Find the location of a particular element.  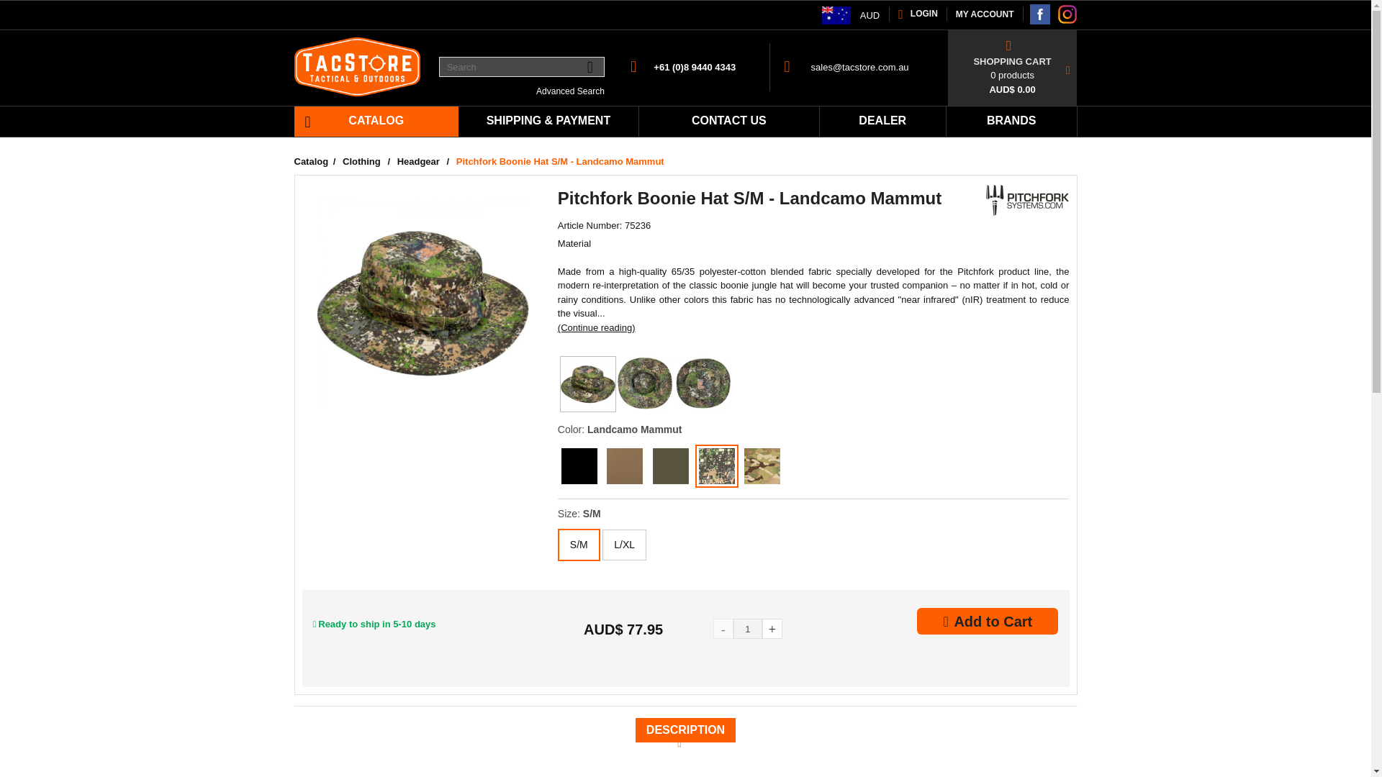

LOGIN is located at coordinates (917, 14).